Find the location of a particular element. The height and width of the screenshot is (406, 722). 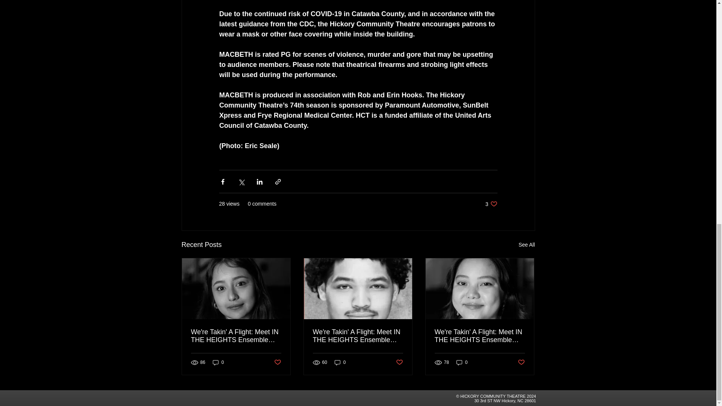

See All is located at coordinates (277, 362).